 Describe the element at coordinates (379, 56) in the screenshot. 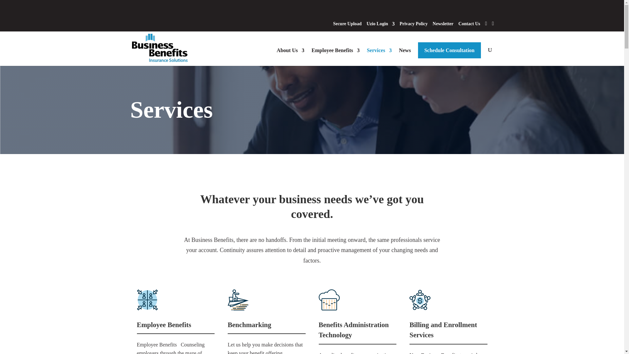

I see `Services` at that location.